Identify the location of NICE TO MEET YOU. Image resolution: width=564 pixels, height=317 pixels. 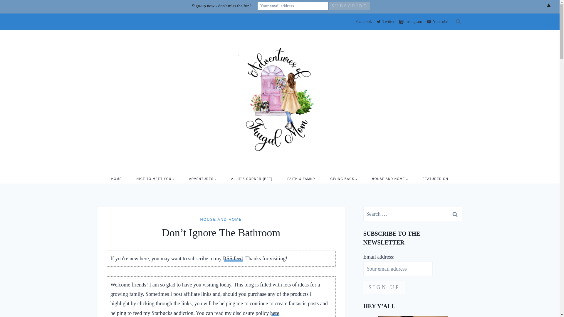
(155, 179).